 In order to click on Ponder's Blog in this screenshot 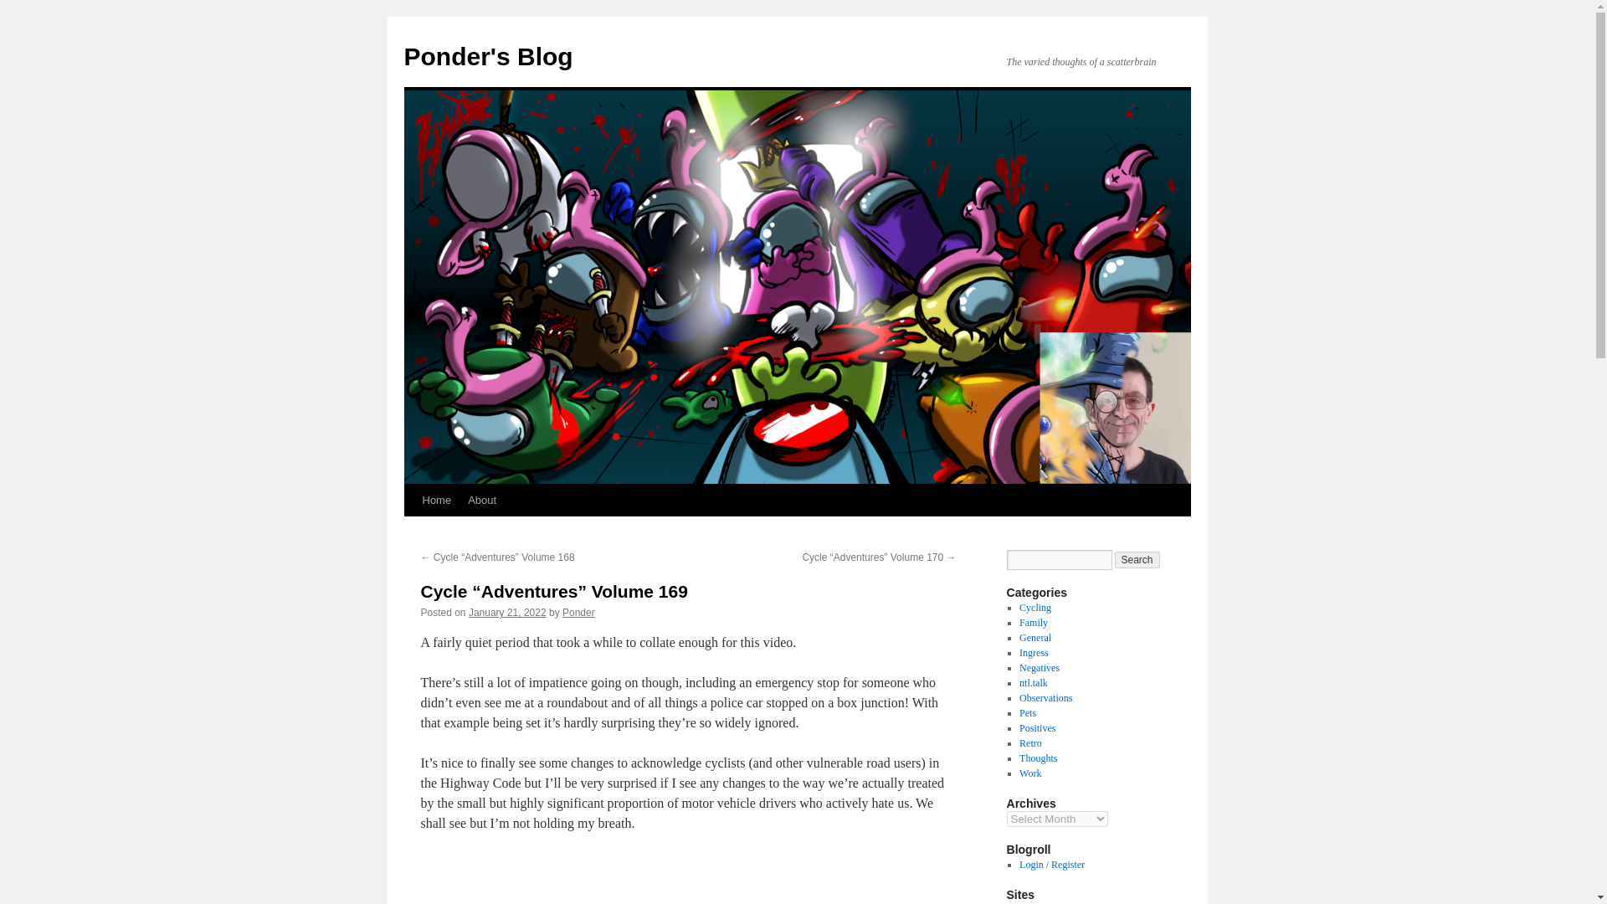, I will do `click(487, 56)`.